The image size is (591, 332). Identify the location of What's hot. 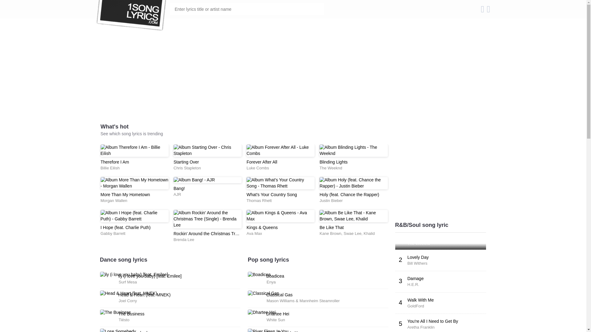
(115, 127).